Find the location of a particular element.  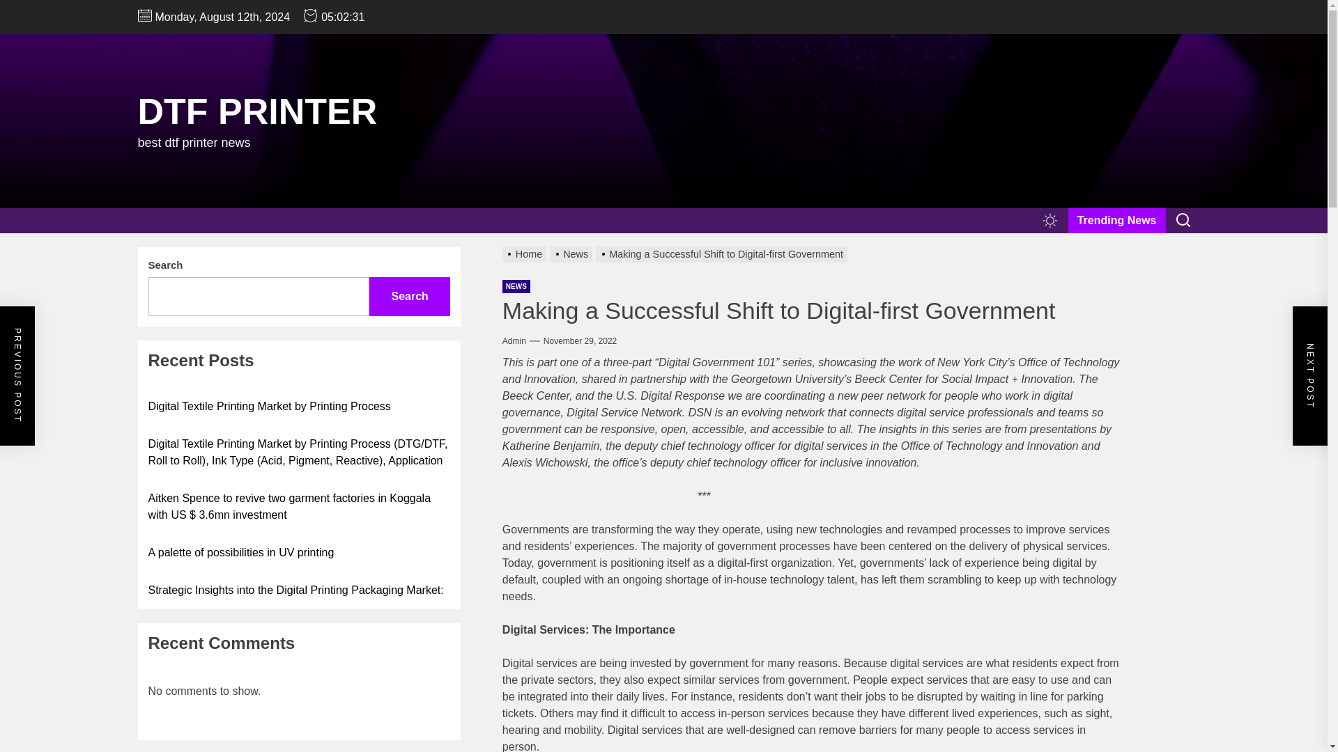

News is located at coordinates (573, 253).